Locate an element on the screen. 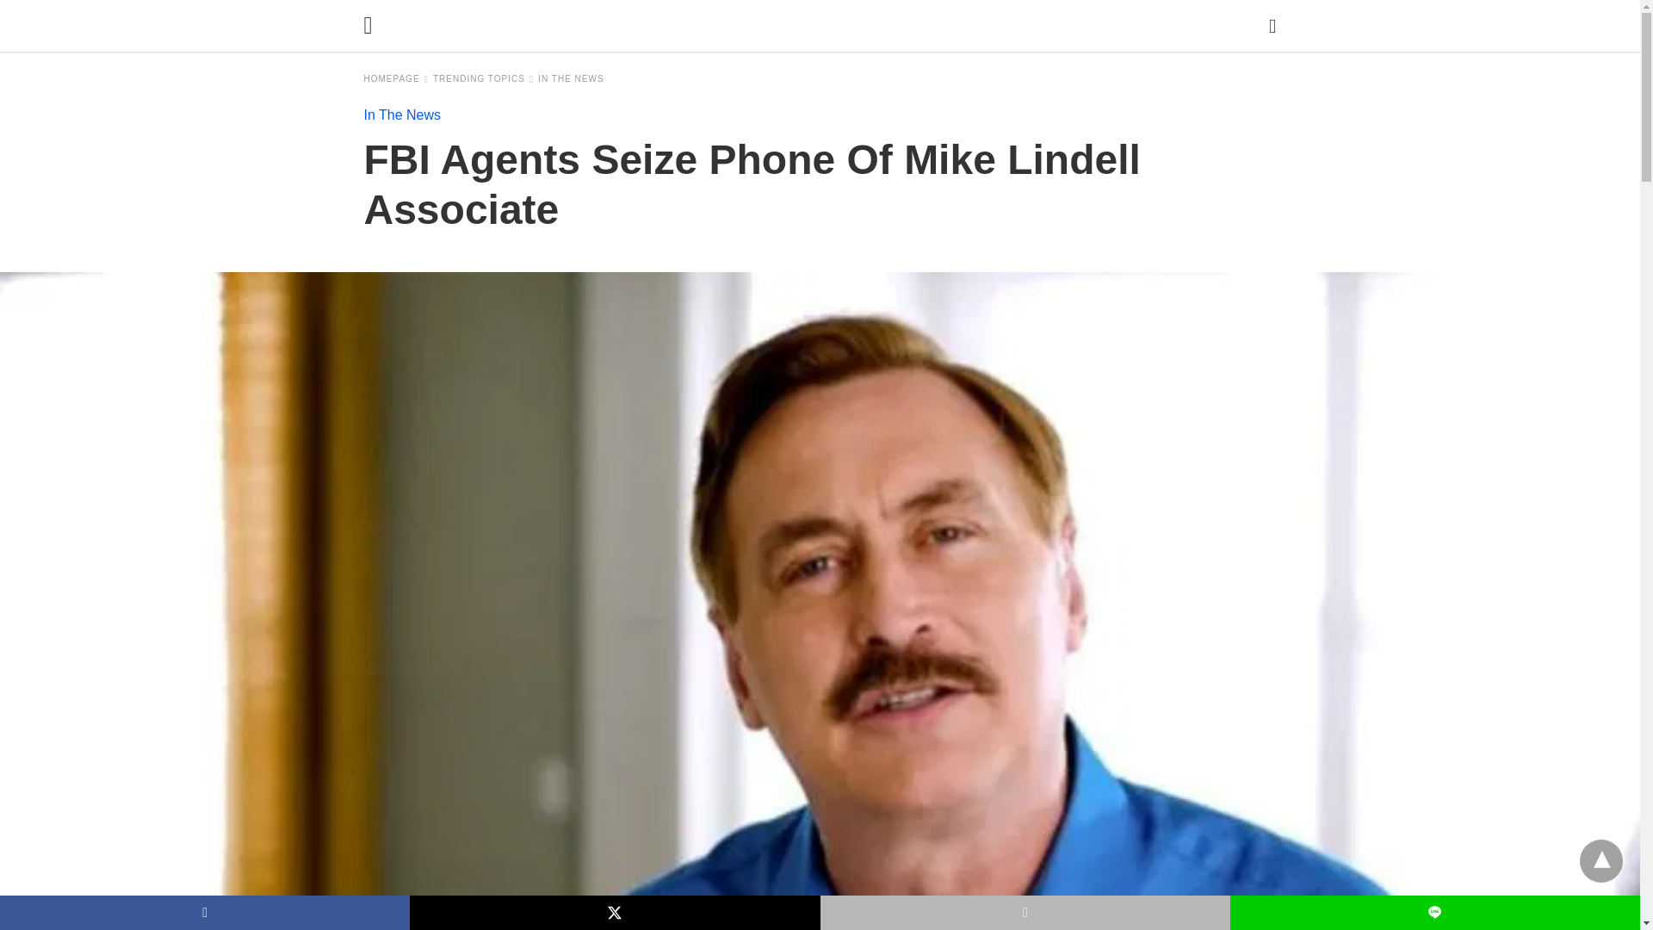  In The News is located at coordinates (402, 115).